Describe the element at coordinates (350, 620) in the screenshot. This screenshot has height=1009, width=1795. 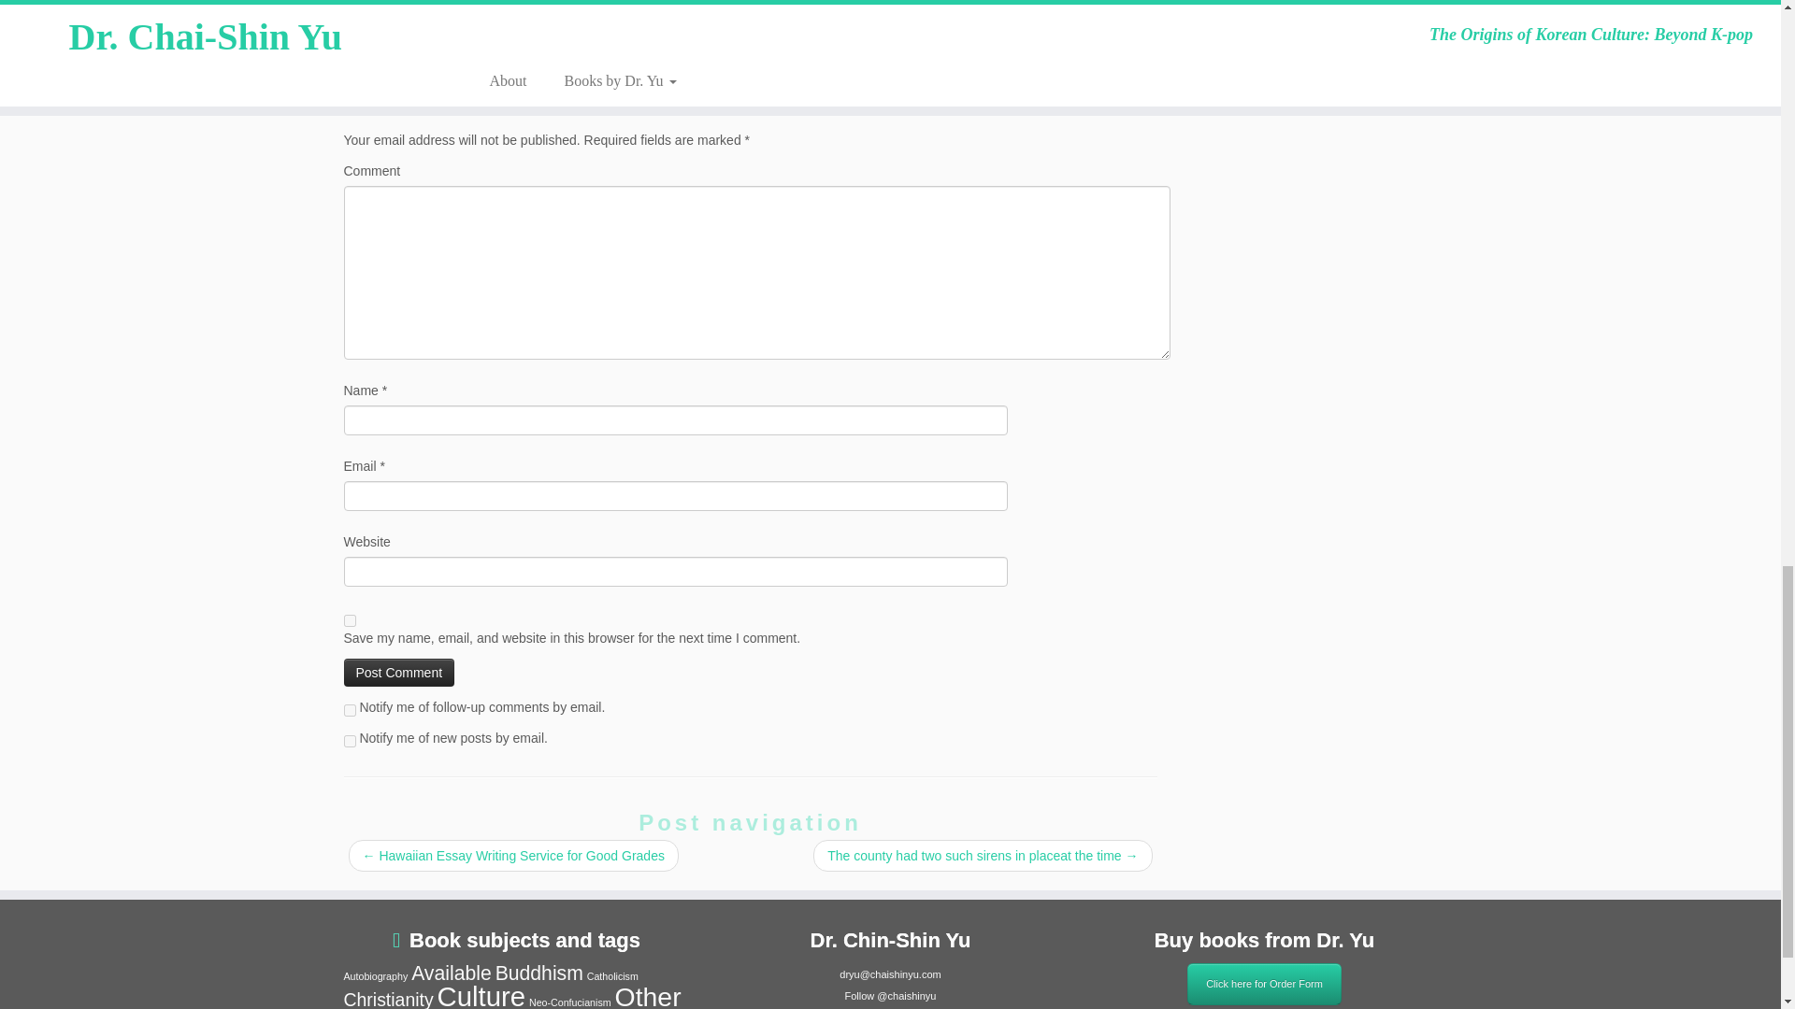
I see `yes` at that location.